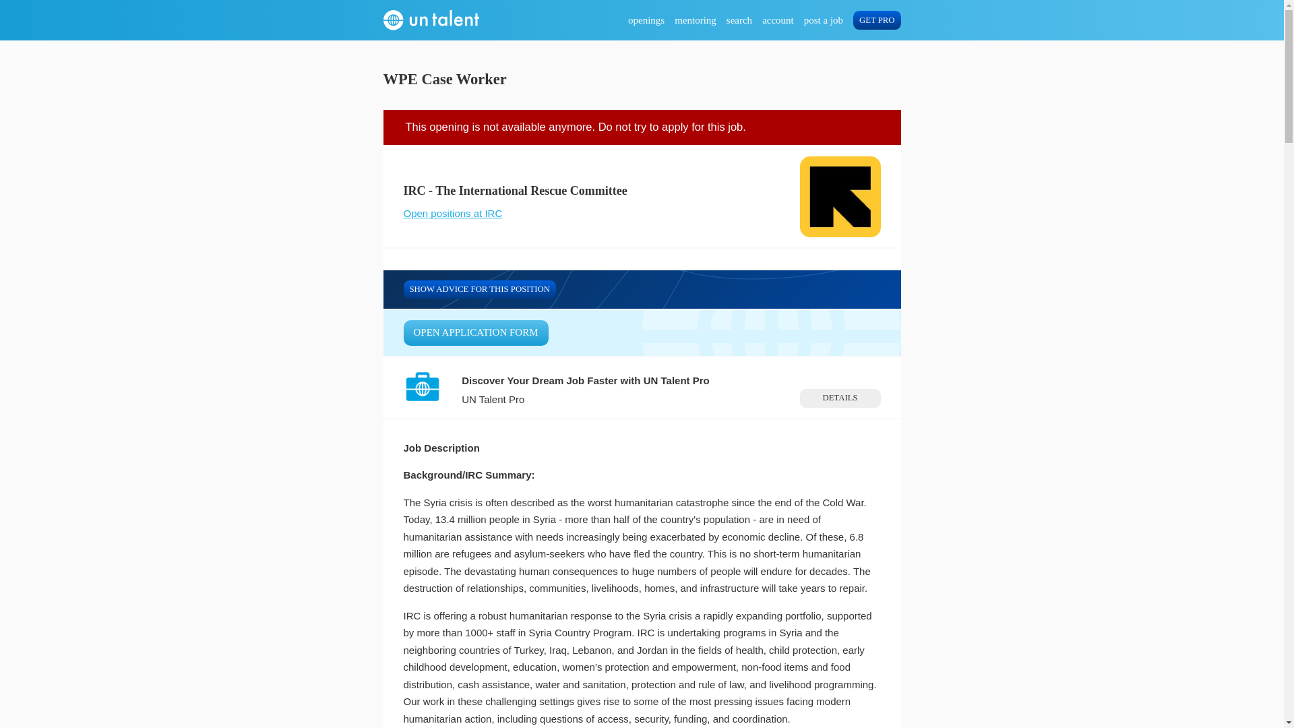 The height and width of the screenshot is (728, 1294). What do you see at coordinates (876, 20) in the screenshot?
I see `GET PRO` at bounding box center [876, 20].